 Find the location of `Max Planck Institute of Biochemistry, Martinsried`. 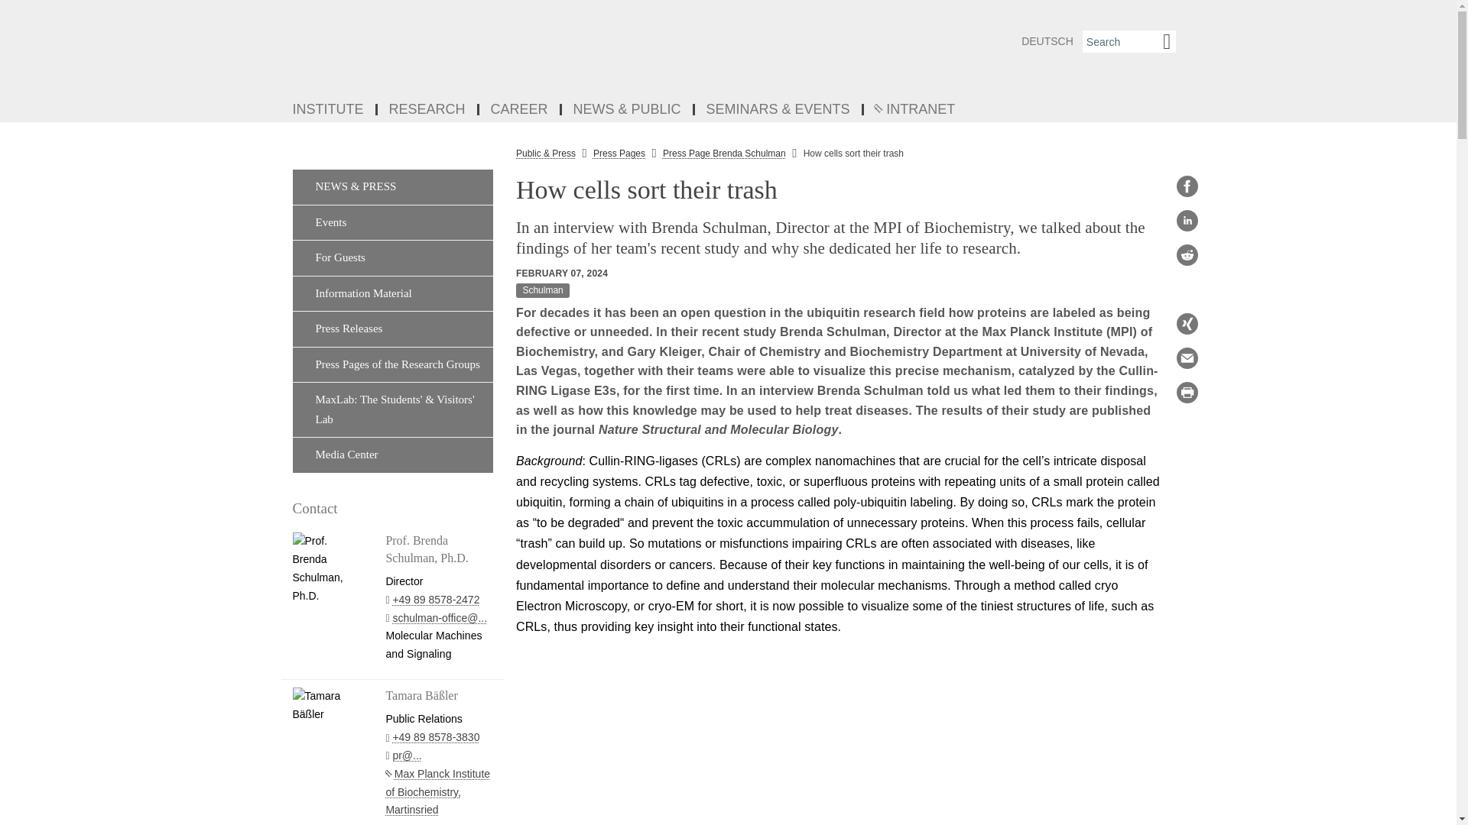

Max Planck Institute of Biochemistry, Martinsried is located at coordinates (437, 792).